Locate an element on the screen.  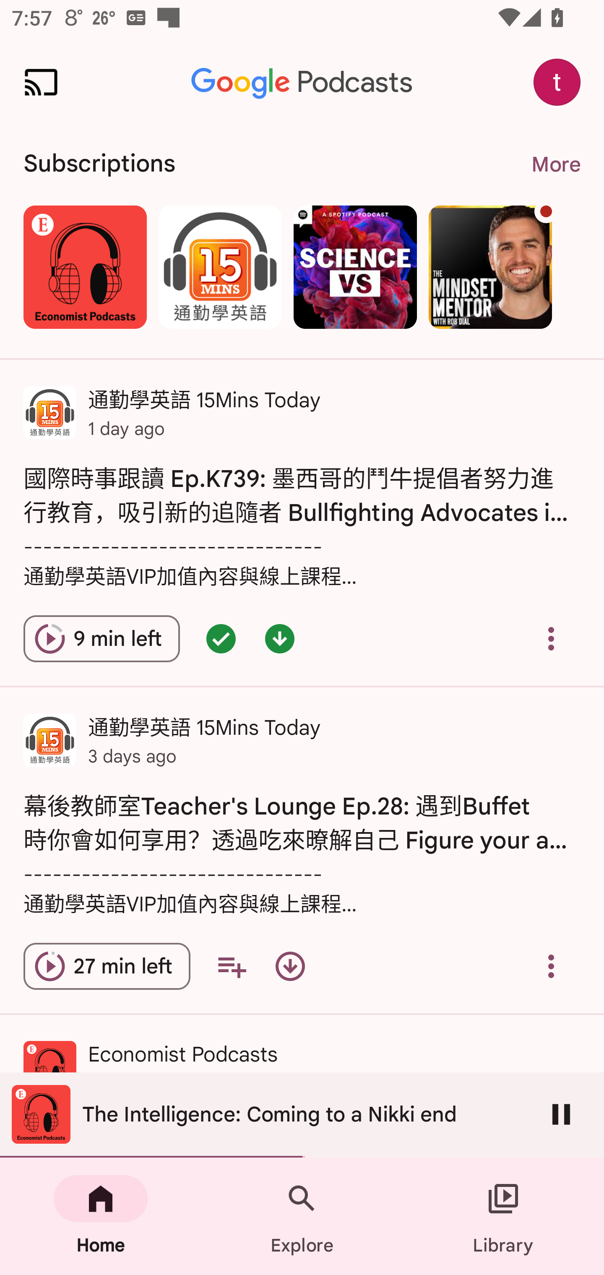
Overflow menu is located at coordinates (551, 966).